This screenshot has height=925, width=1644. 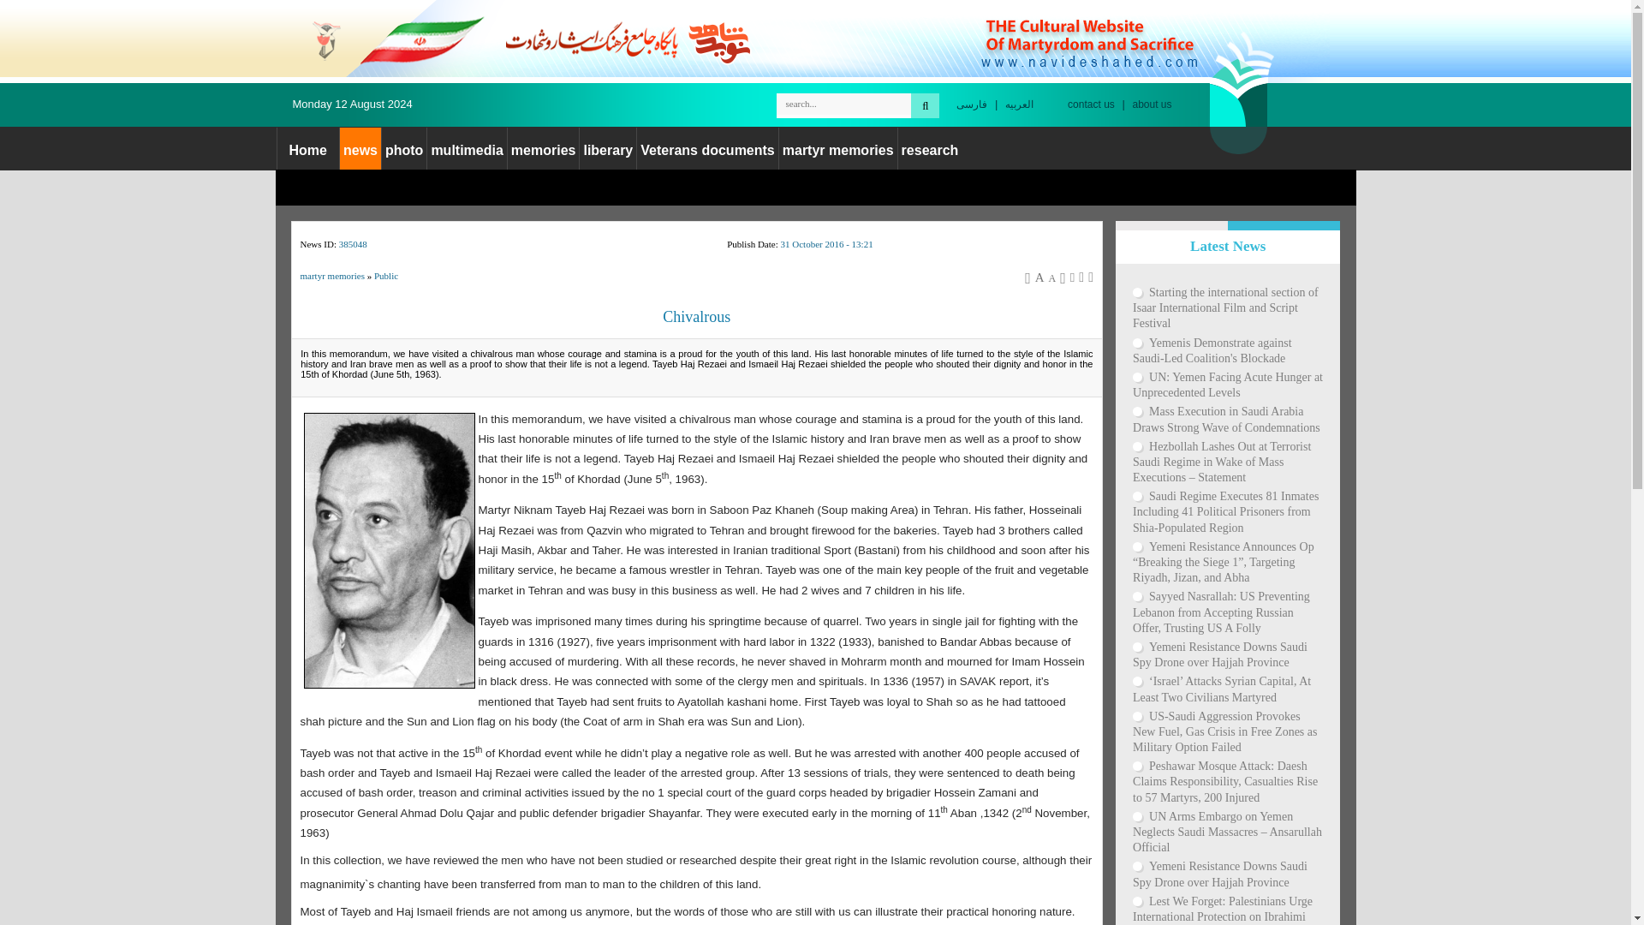 What do you see at coordinates (403, 151) in the screenshot?
I see `photo` at bounding box center [403, 151].